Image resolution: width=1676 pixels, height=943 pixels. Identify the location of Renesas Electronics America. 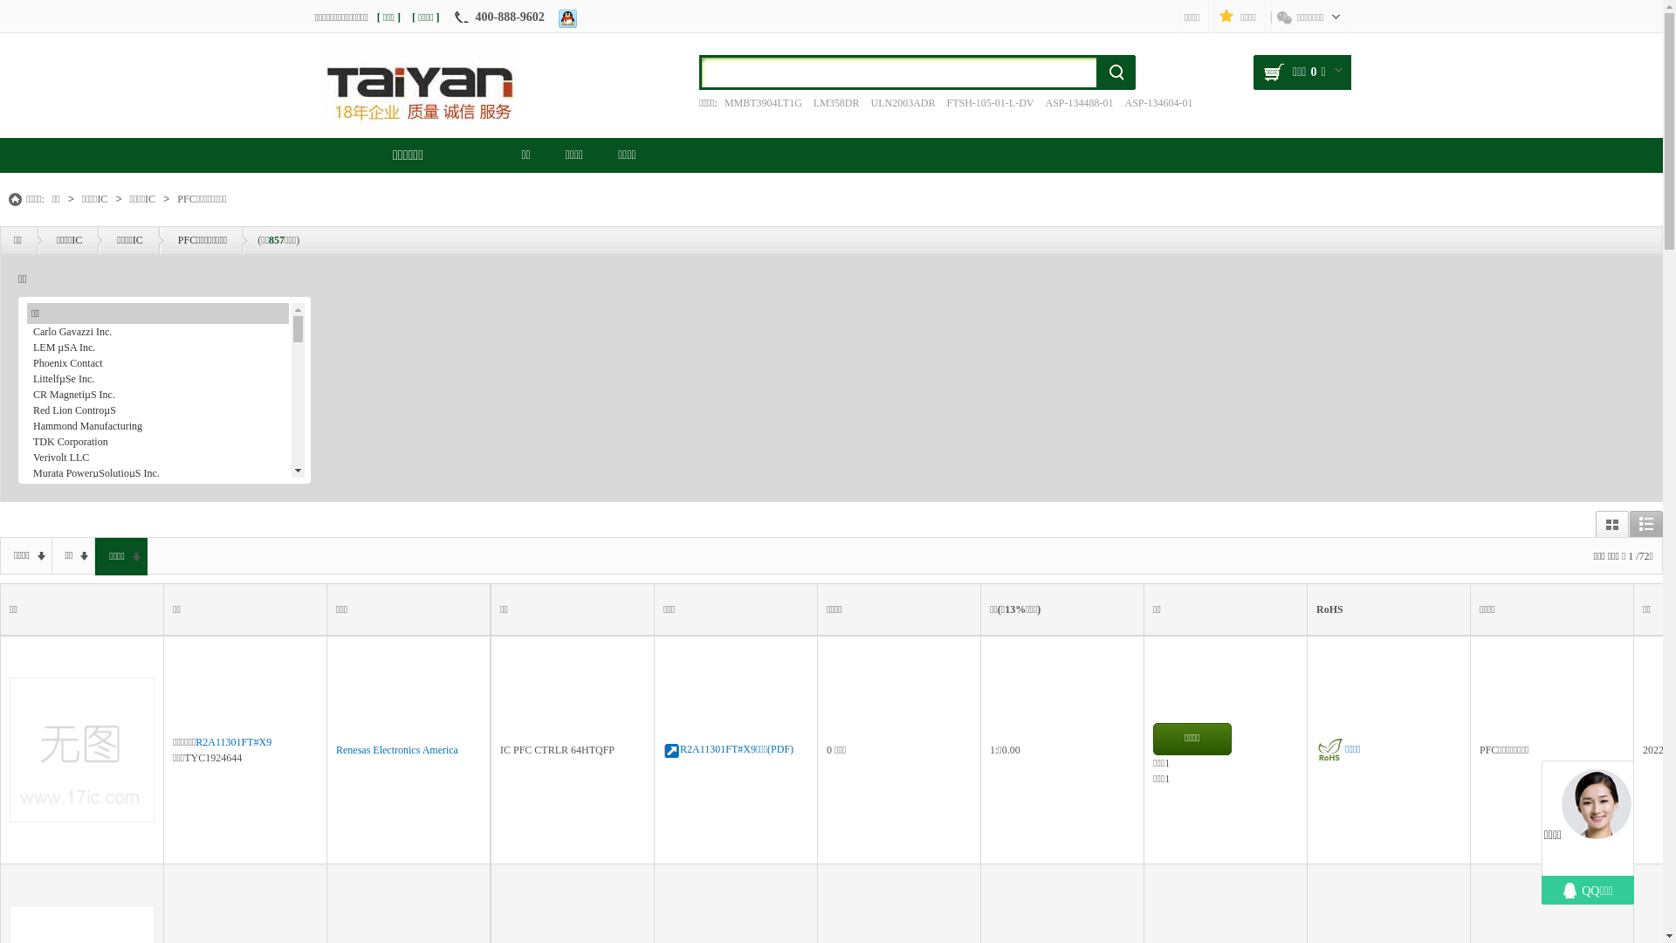
(397, 750).